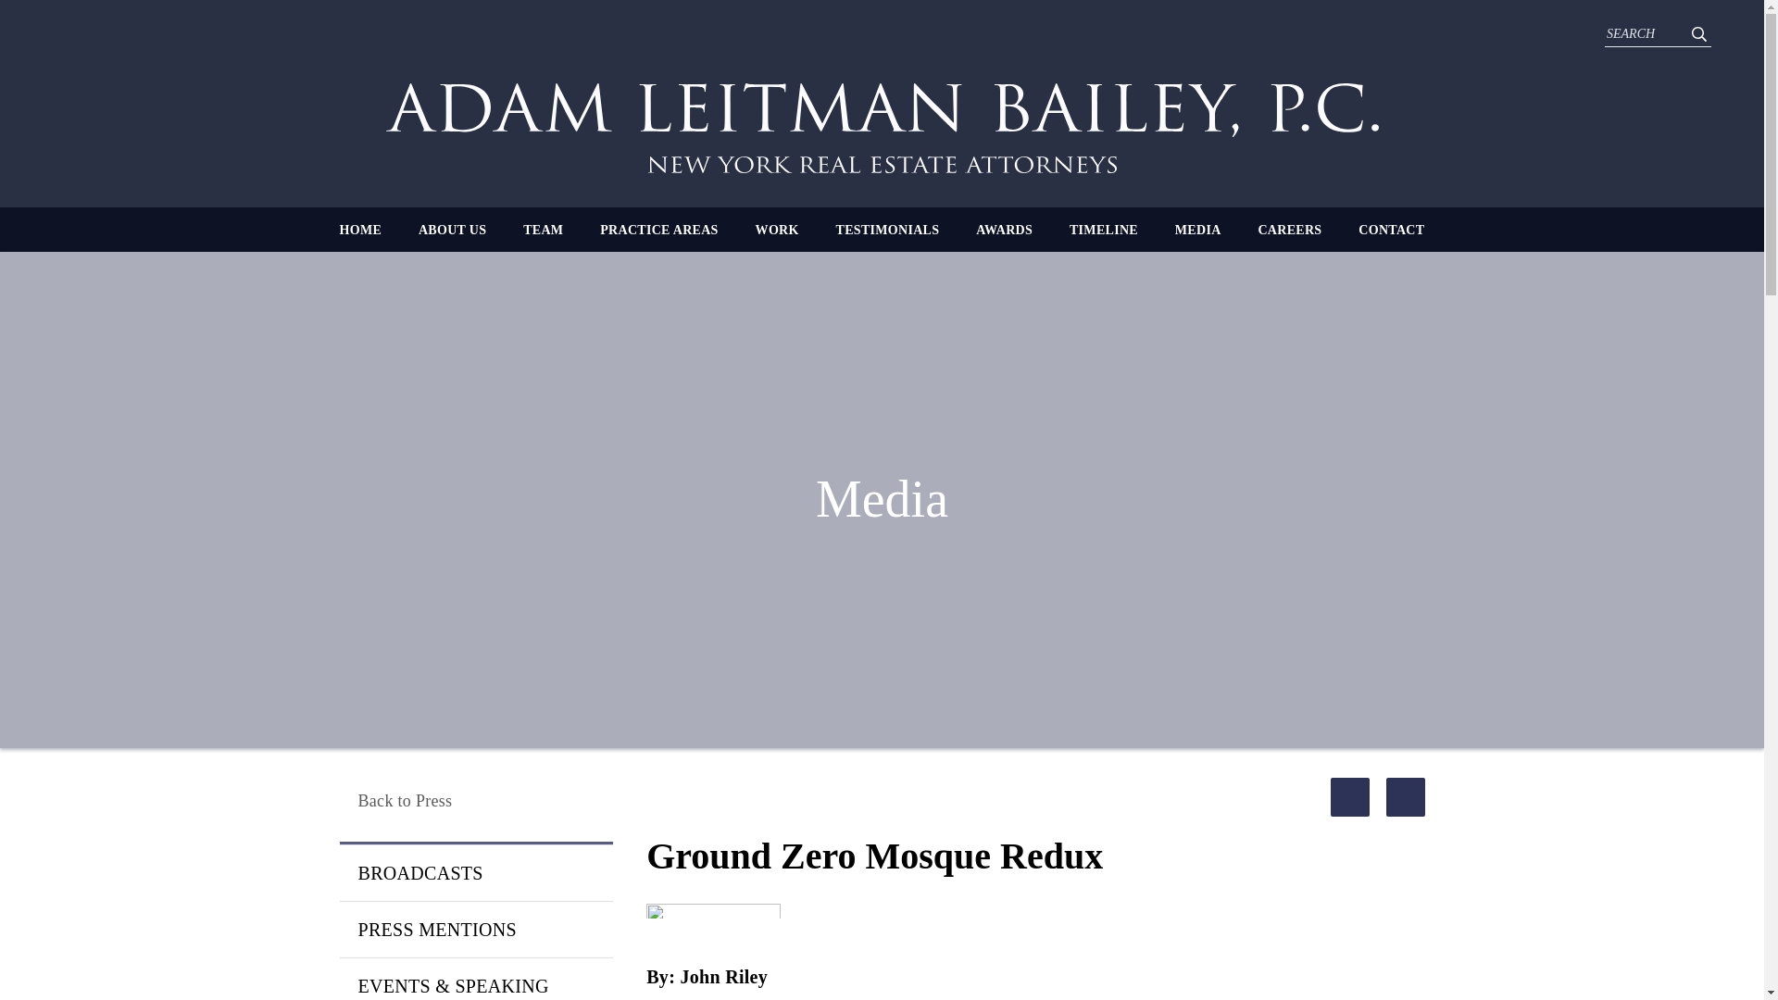  I want to click on BROADCASTS, so click(475, 872).